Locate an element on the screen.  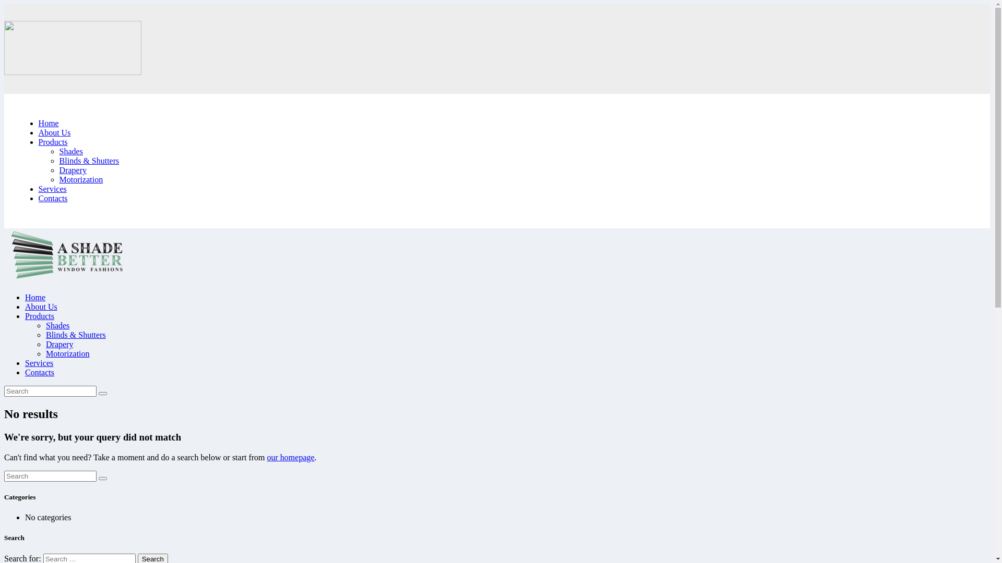
Products is located at coordinates (53, 142).